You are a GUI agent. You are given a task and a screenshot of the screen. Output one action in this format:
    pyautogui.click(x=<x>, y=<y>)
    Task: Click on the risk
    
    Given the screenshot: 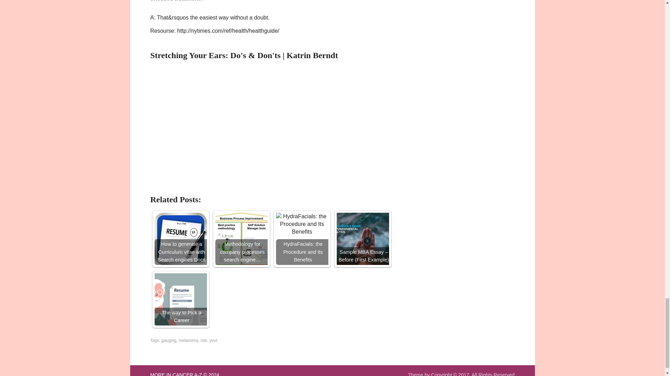 What is the action you would take?
    pyautogui.click(x=204, y=340)
    